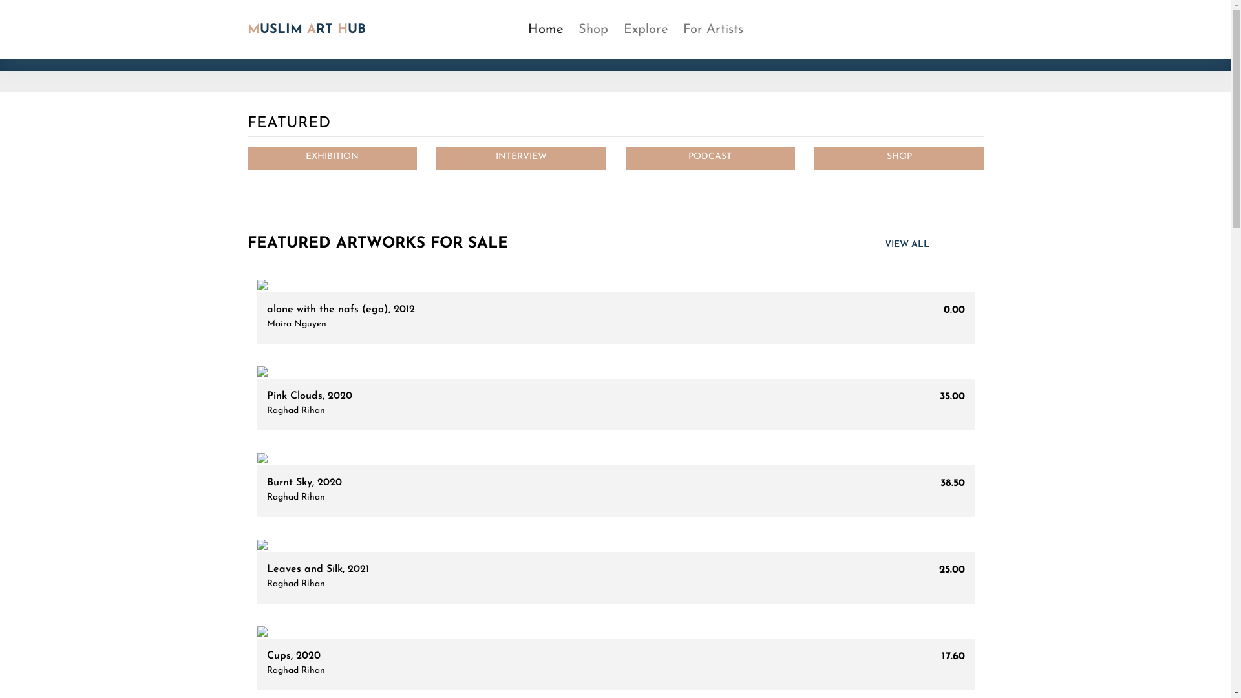 Image resolution: width=1241 pixels, height=698 pixels. Describe the element at coordinates (332, 156) in the screenshot. I see `EXHIBITION` at that location.